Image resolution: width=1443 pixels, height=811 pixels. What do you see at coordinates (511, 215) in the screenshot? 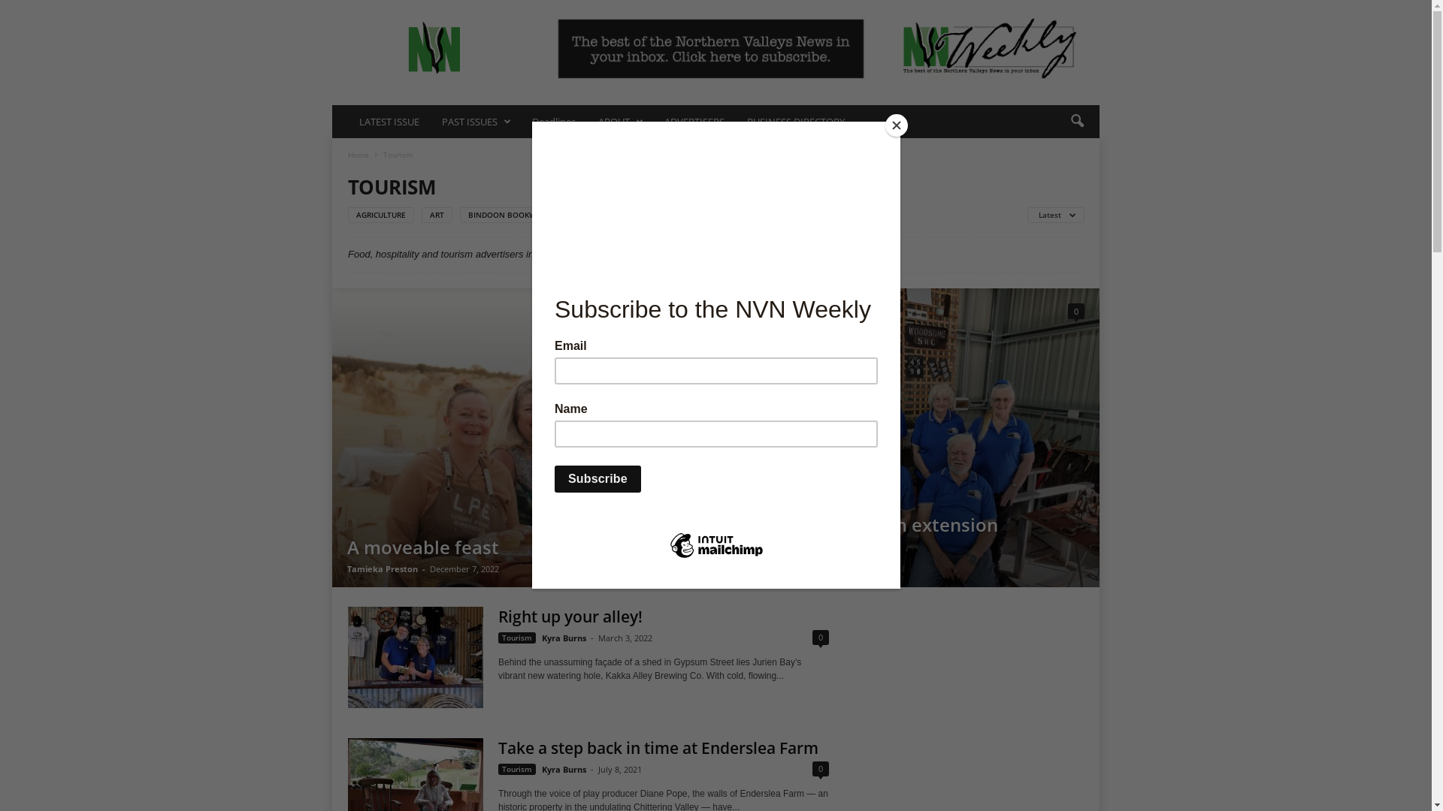
I see `BINDOON BOOKWORM` at bounding box center [511, 215].